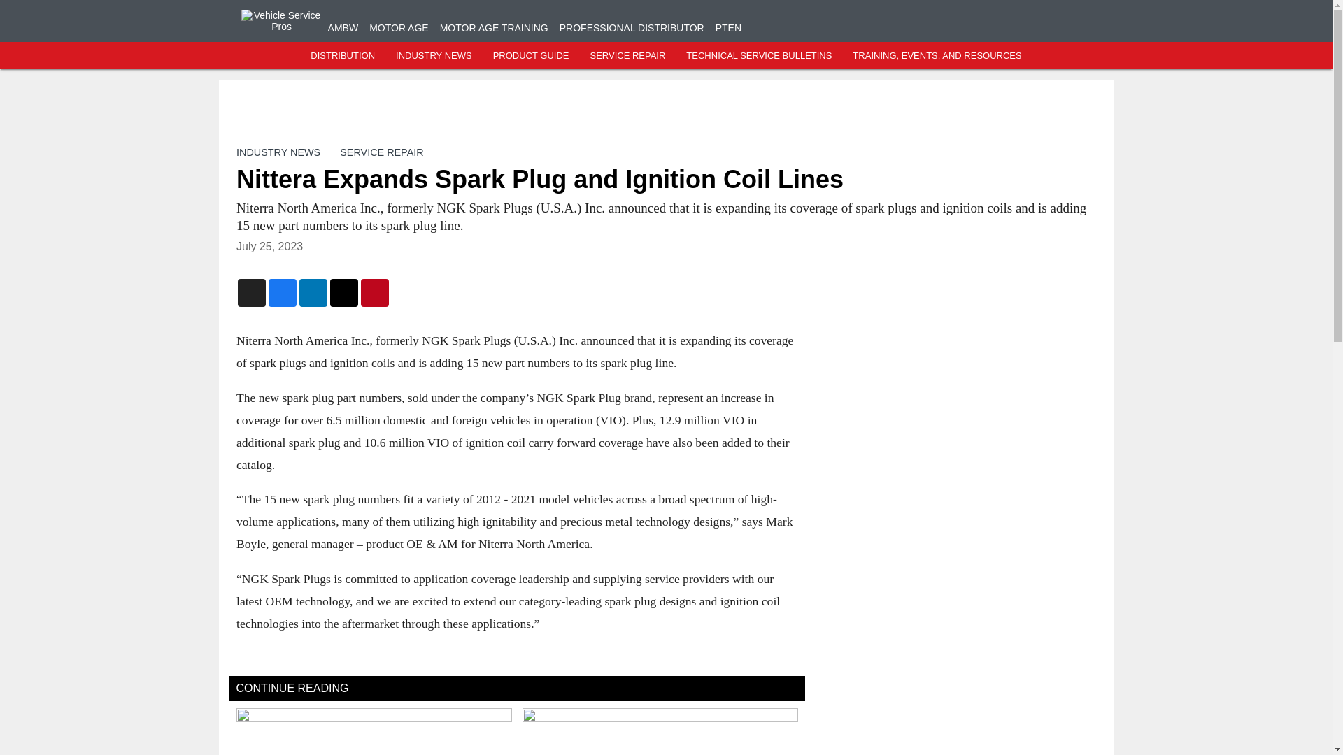  What do you see at coordinates (494, 28) in the screenshot?
I see `MOTOR AGE TRAINING` at bounding box center [494, 28].